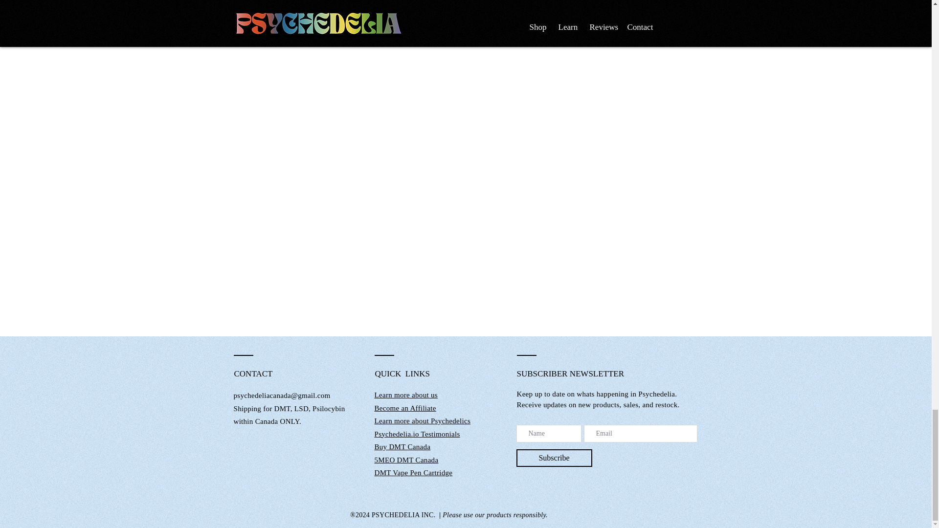  Describe the element at coordinates (403, 447) in the screenshot. I see `Buy DMT Canada` at that location.